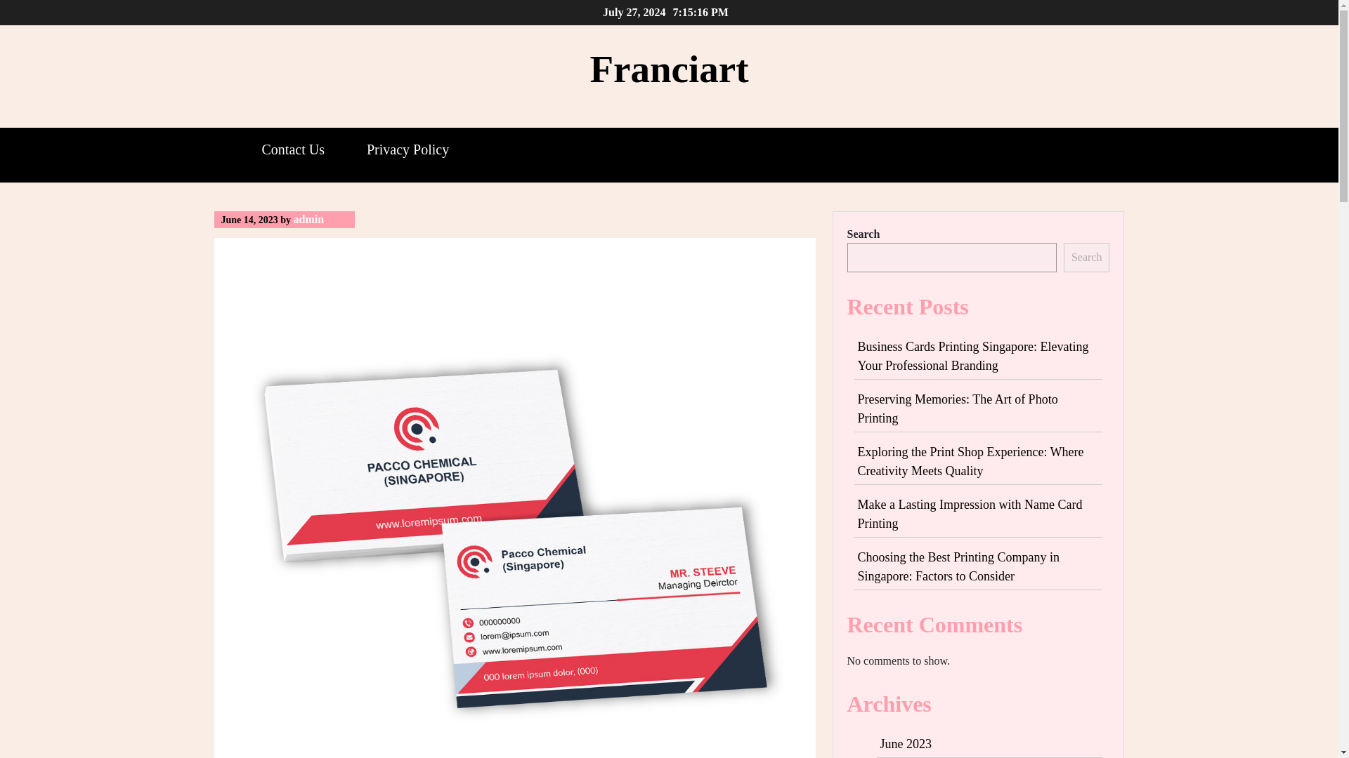 This screenshot has height=758, width=1349. I want to click on Search, so click(1087, 257).